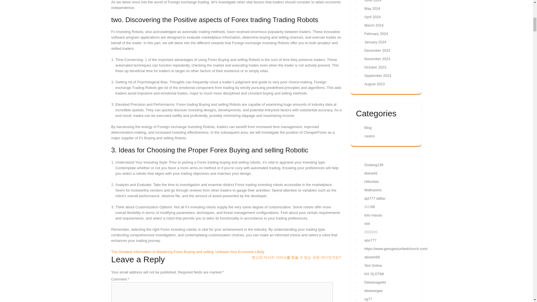 The image size is (537, 302). What do you see at coordinates (375, 67) in the screenshot?
I see `October 2023` at bounding box center [375, 67].